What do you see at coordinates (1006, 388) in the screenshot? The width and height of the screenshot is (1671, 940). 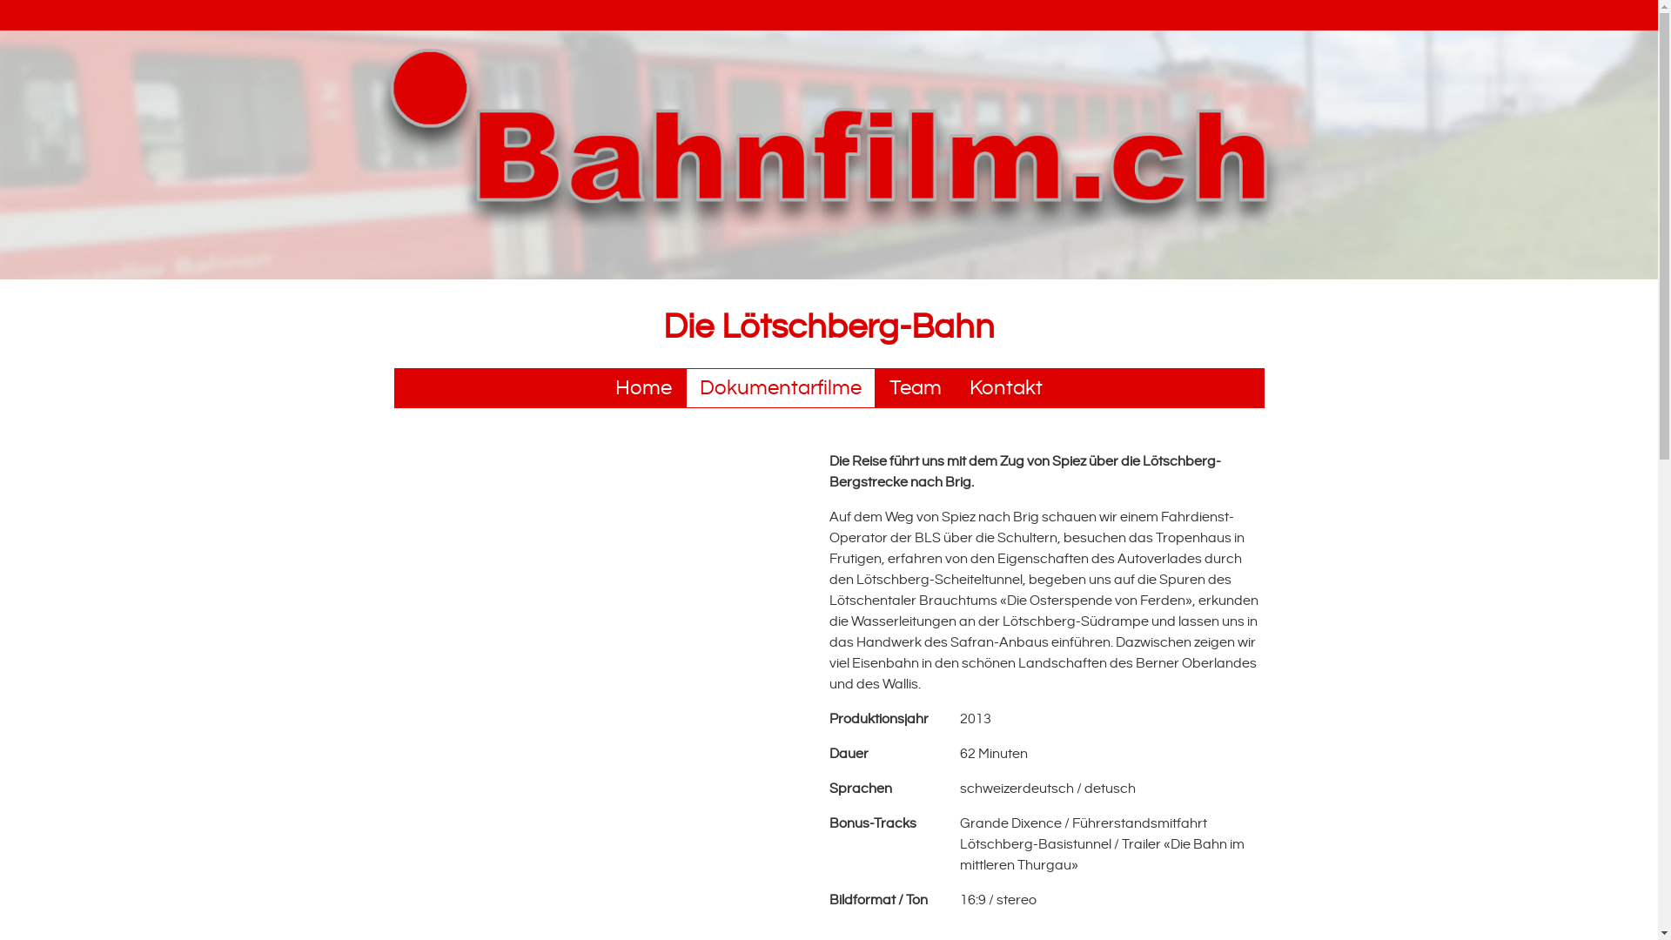 I see `Kontakt` at bounding box center [1006, 388].